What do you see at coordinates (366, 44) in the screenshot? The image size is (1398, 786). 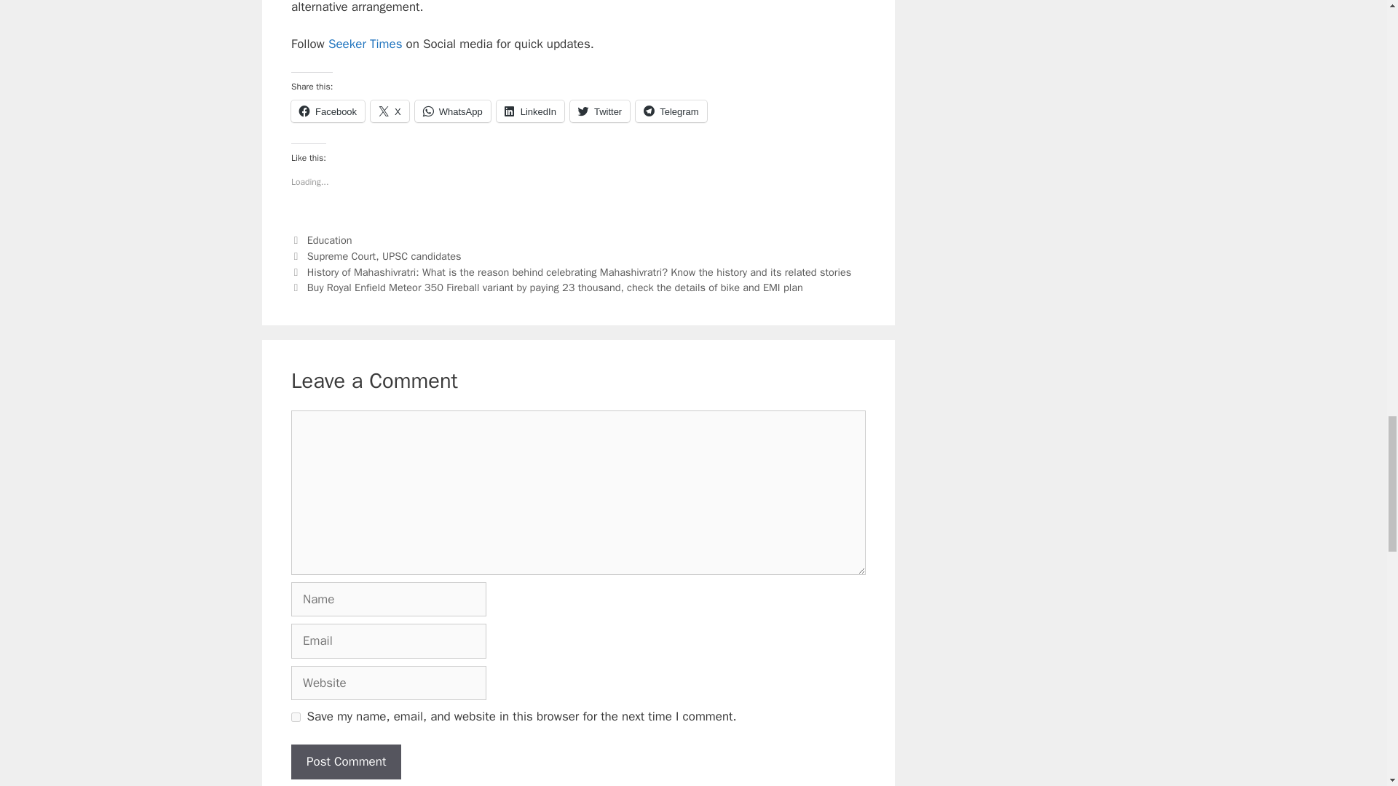 I see `Seeker Times` at bounding box center [366, 44].